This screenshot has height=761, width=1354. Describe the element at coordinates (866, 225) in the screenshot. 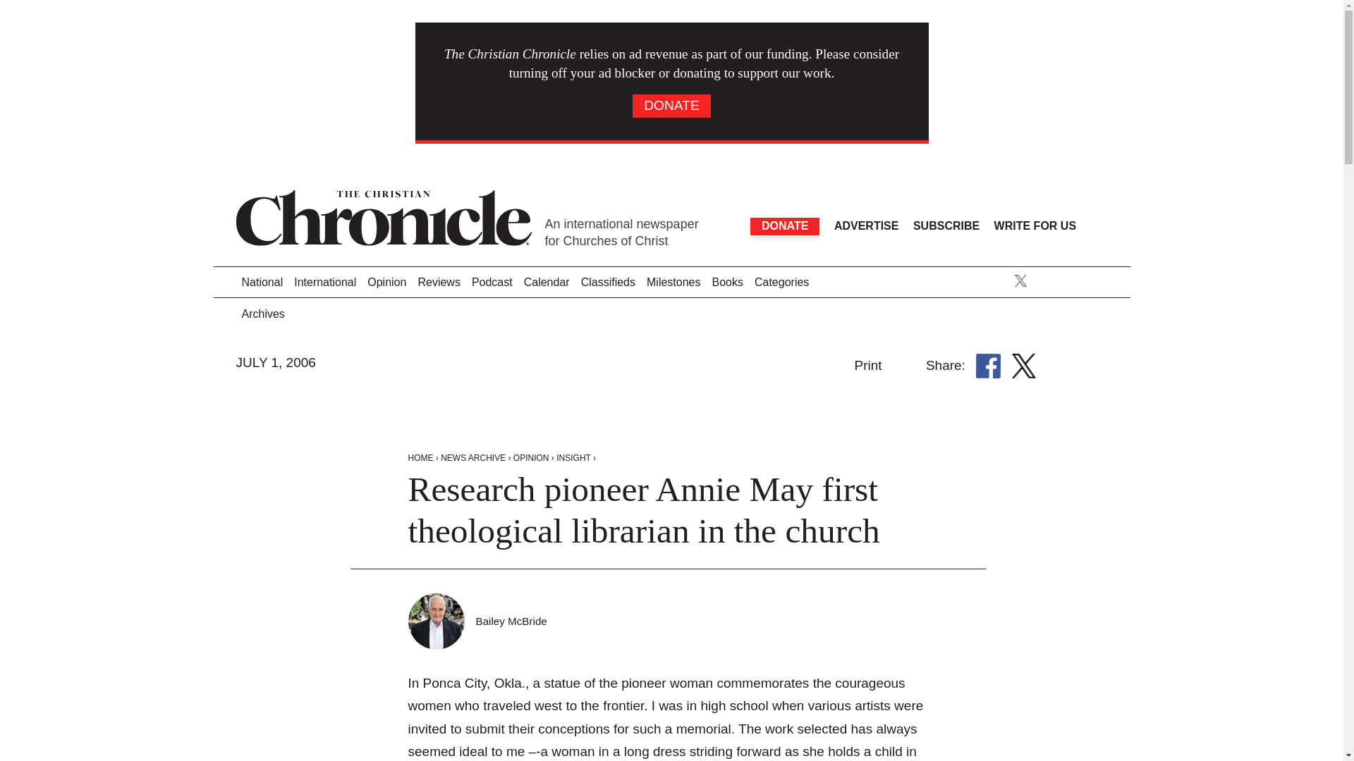

I see `ADVERTISE` at that location.